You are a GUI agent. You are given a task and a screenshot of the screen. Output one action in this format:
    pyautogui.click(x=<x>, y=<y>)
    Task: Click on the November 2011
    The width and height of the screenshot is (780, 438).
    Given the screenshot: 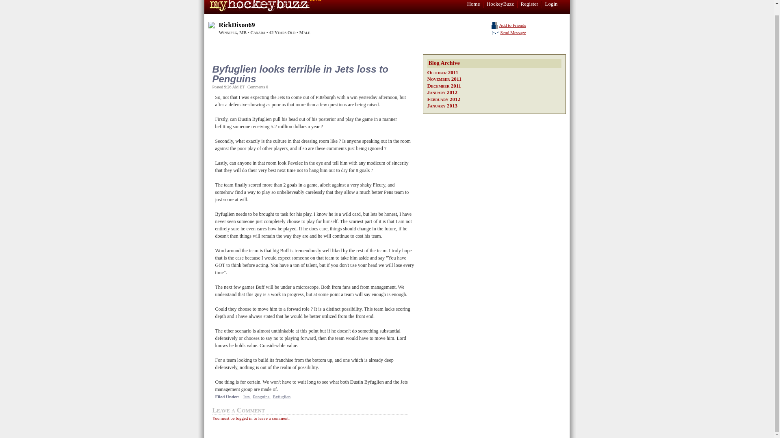 What is the action you would take?
    pyautogui.click(x=444, y=79)
    